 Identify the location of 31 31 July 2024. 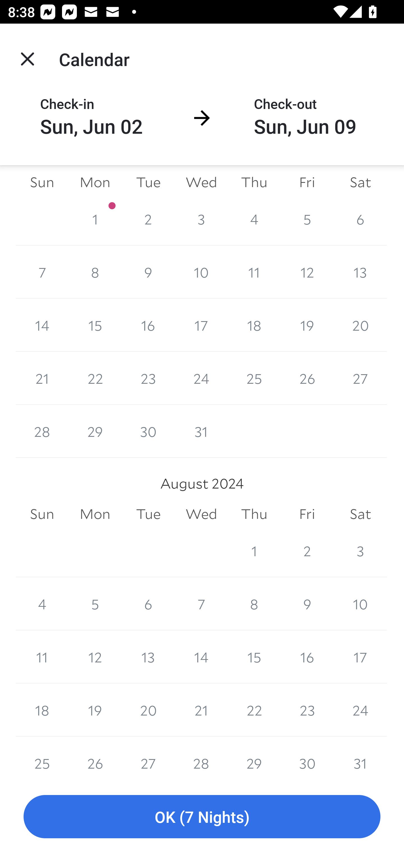
(201, 431).